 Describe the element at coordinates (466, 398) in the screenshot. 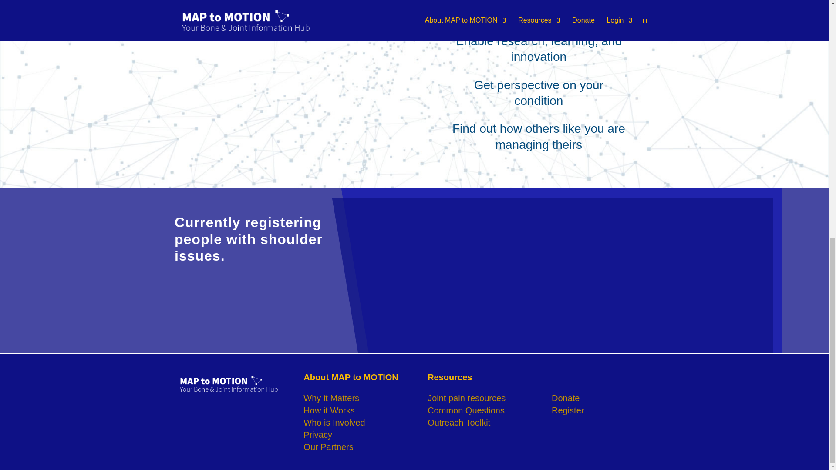

I see `Joint pain resources` at that location.